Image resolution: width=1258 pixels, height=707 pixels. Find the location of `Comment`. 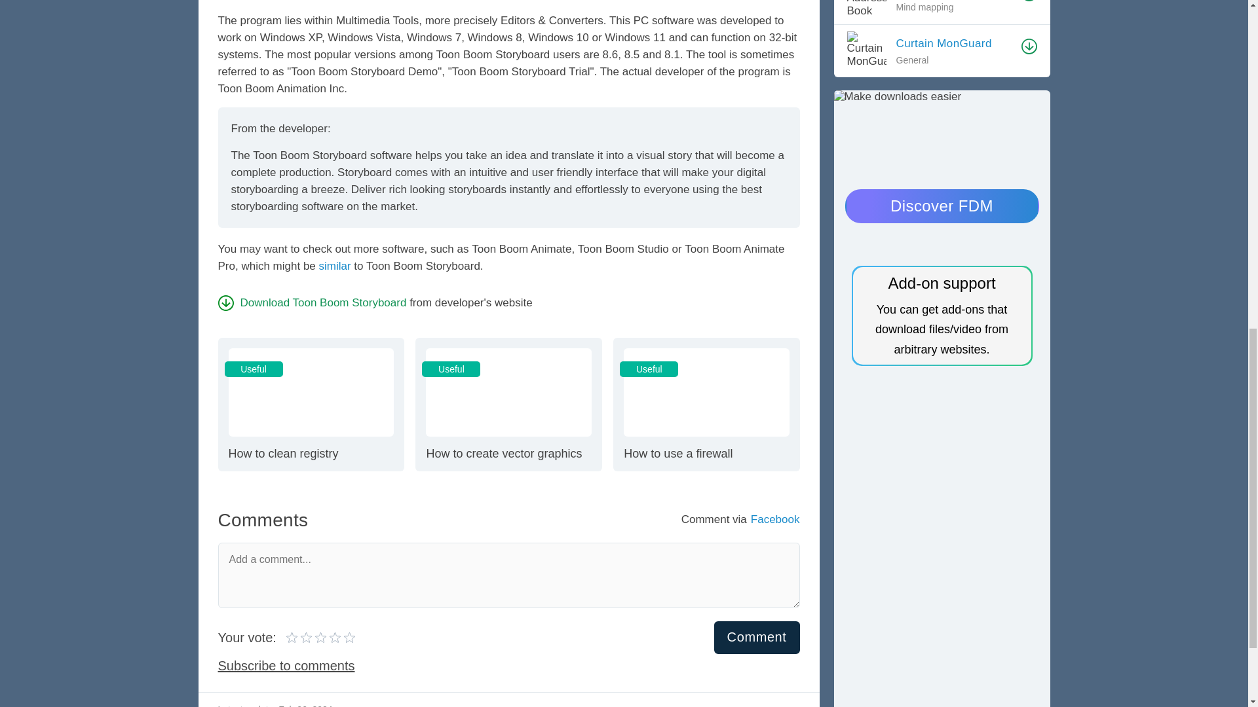

Comment is located at coordinates (312, 302).